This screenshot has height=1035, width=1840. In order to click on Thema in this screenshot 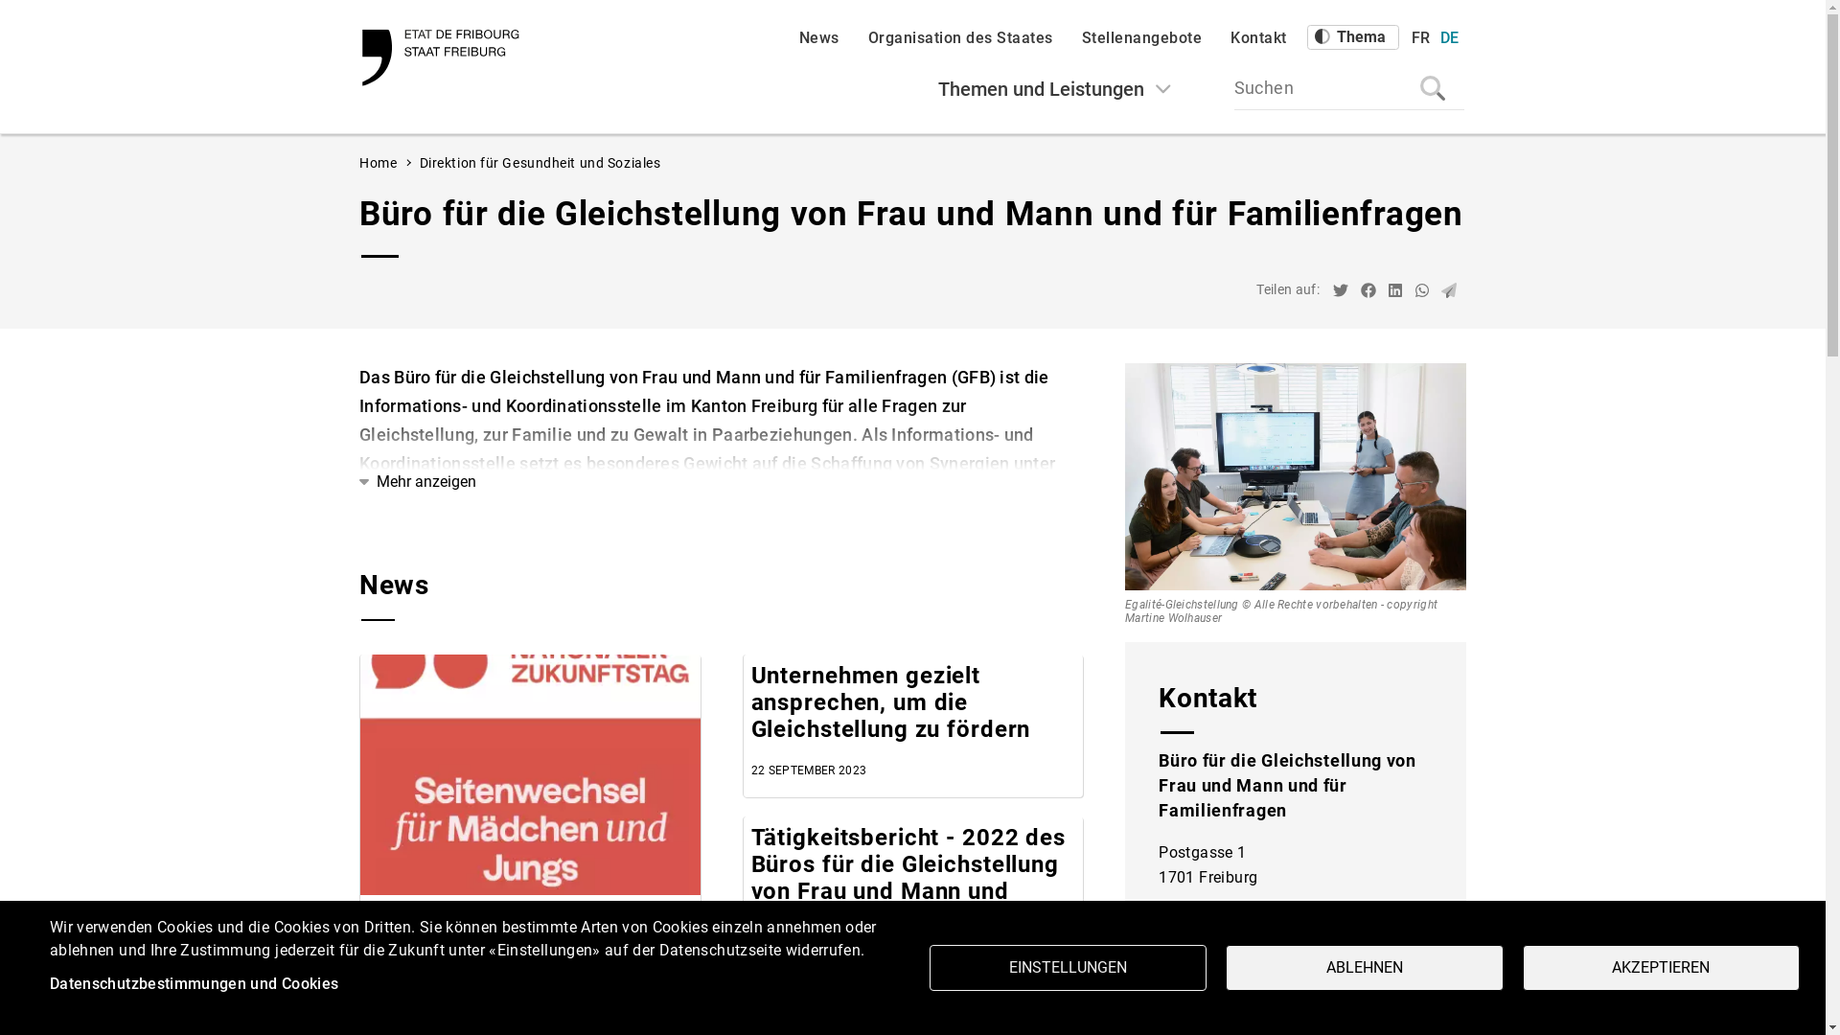, I will do `click(1353, 37)`.